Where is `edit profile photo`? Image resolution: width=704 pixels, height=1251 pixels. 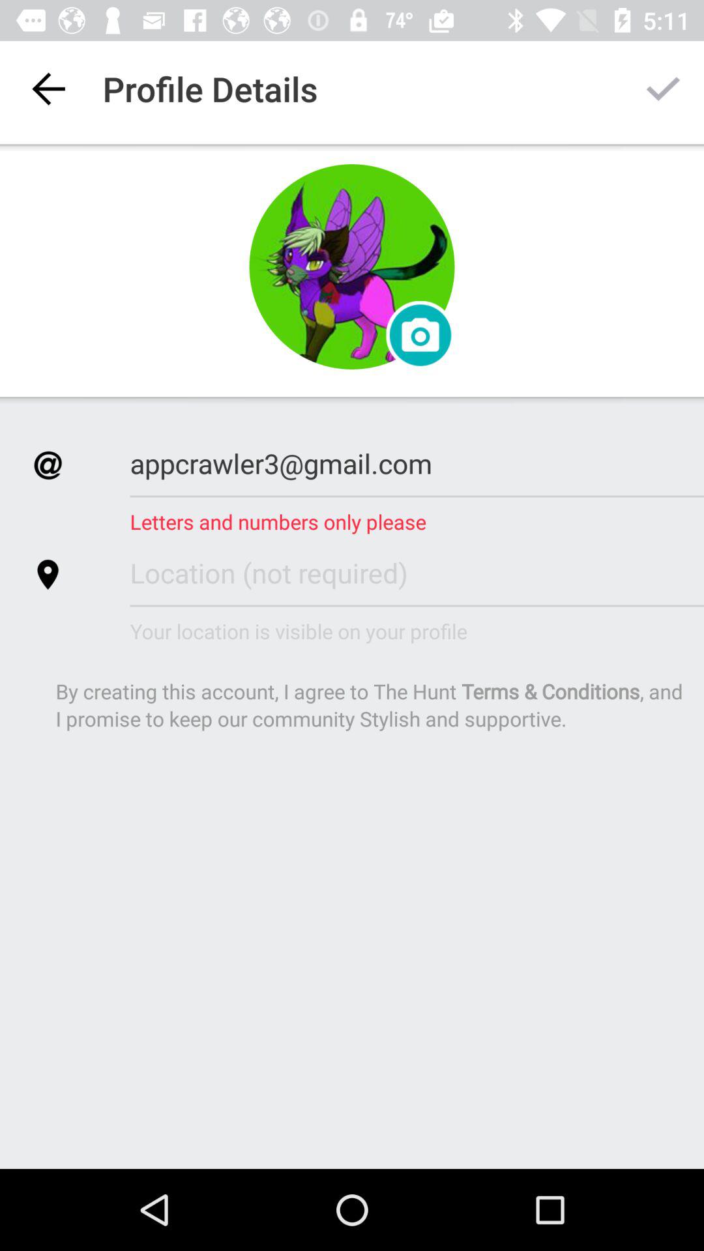
edit profile photo is located at coordinates (420, 335).